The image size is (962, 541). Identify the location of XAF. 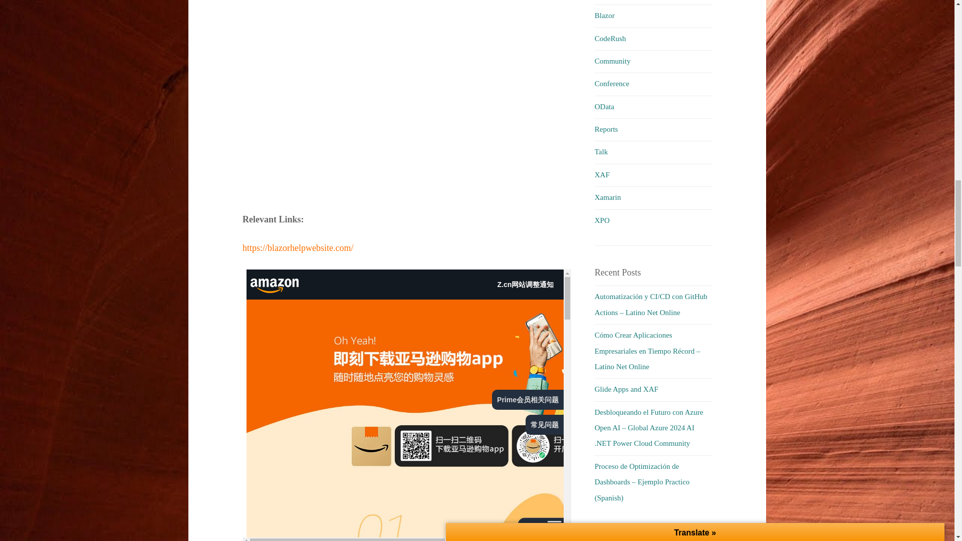
(602, 175).